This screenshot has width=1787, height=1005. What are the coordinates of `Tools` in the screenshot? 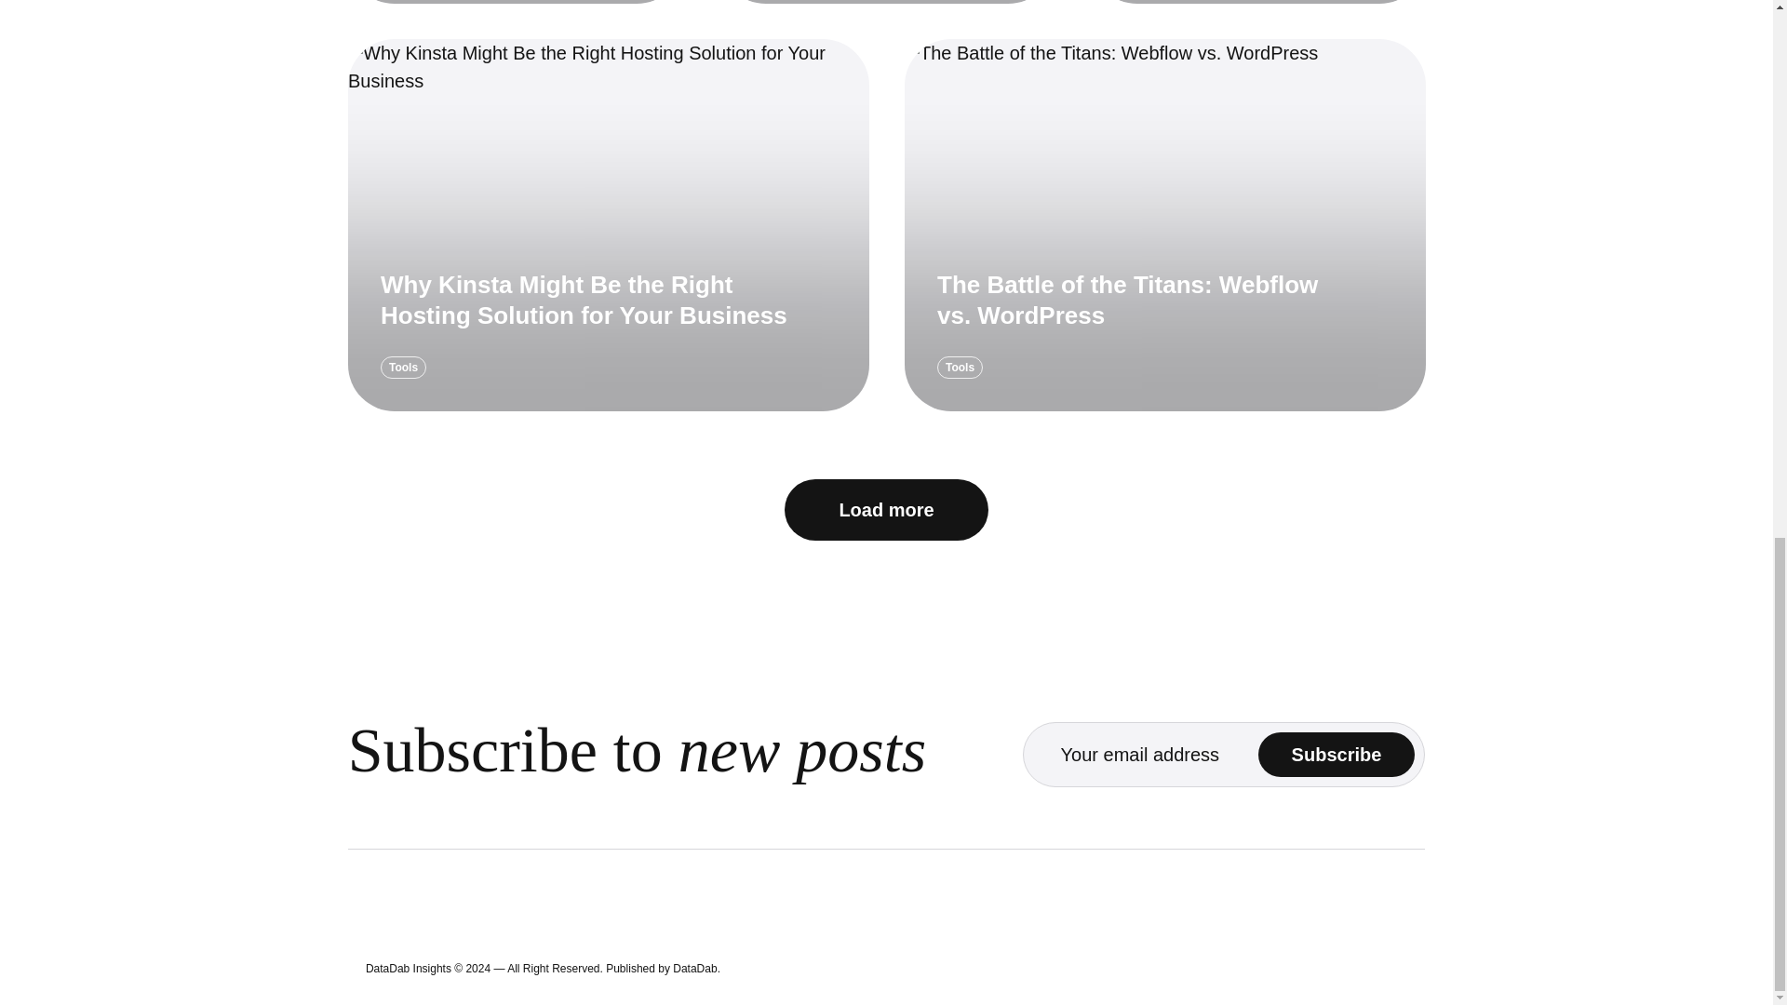 It's located at (403, 368).